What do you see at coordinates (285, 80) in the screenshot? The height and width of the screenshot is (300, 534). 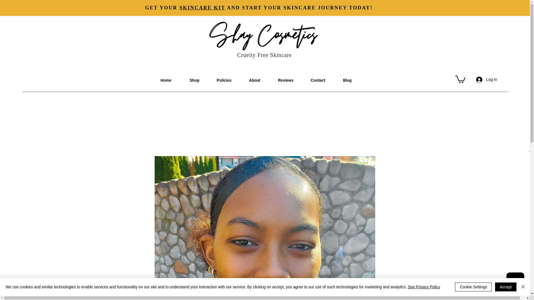 I see `Reviews` at bounding box center [285, 80].